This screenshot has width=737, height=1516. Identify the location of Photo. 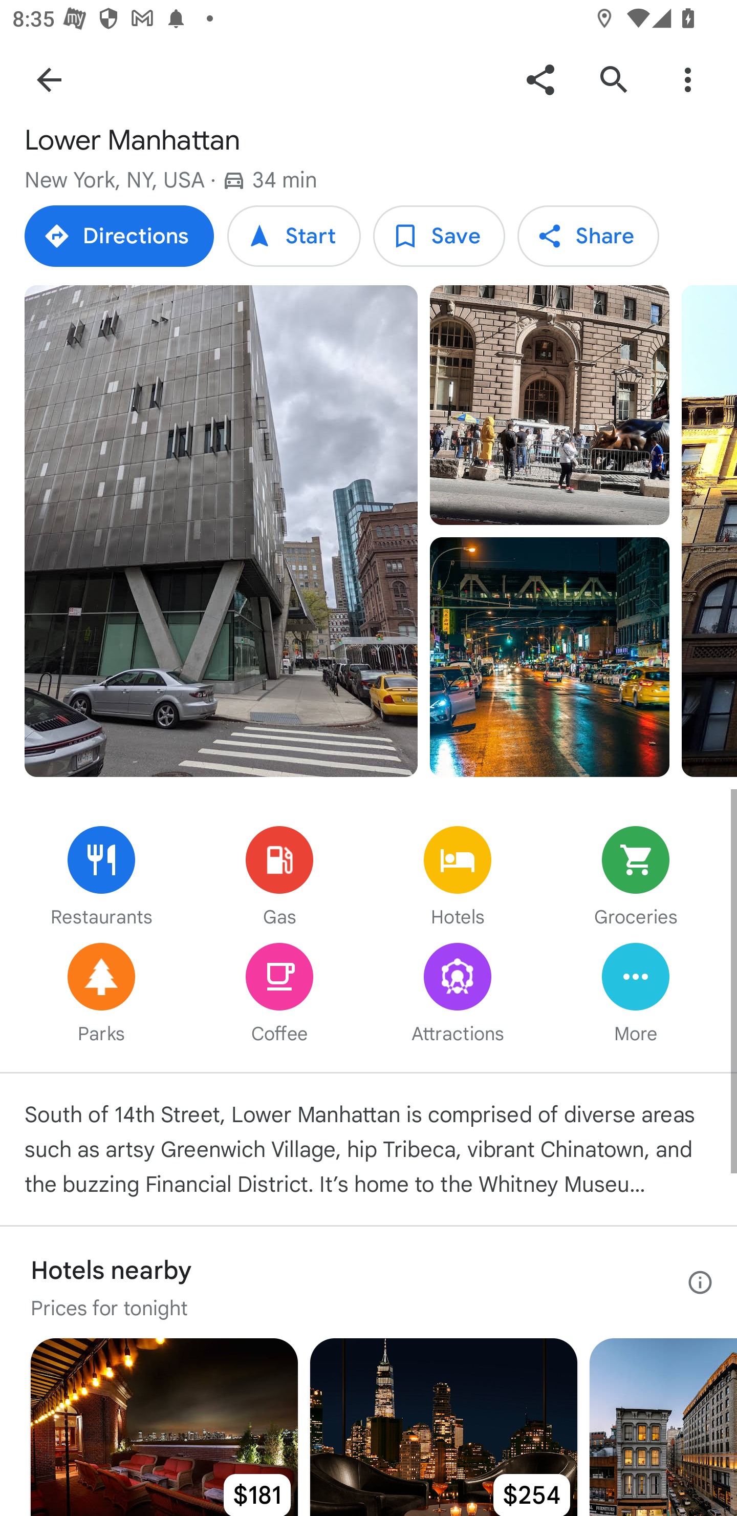
(549, 656).